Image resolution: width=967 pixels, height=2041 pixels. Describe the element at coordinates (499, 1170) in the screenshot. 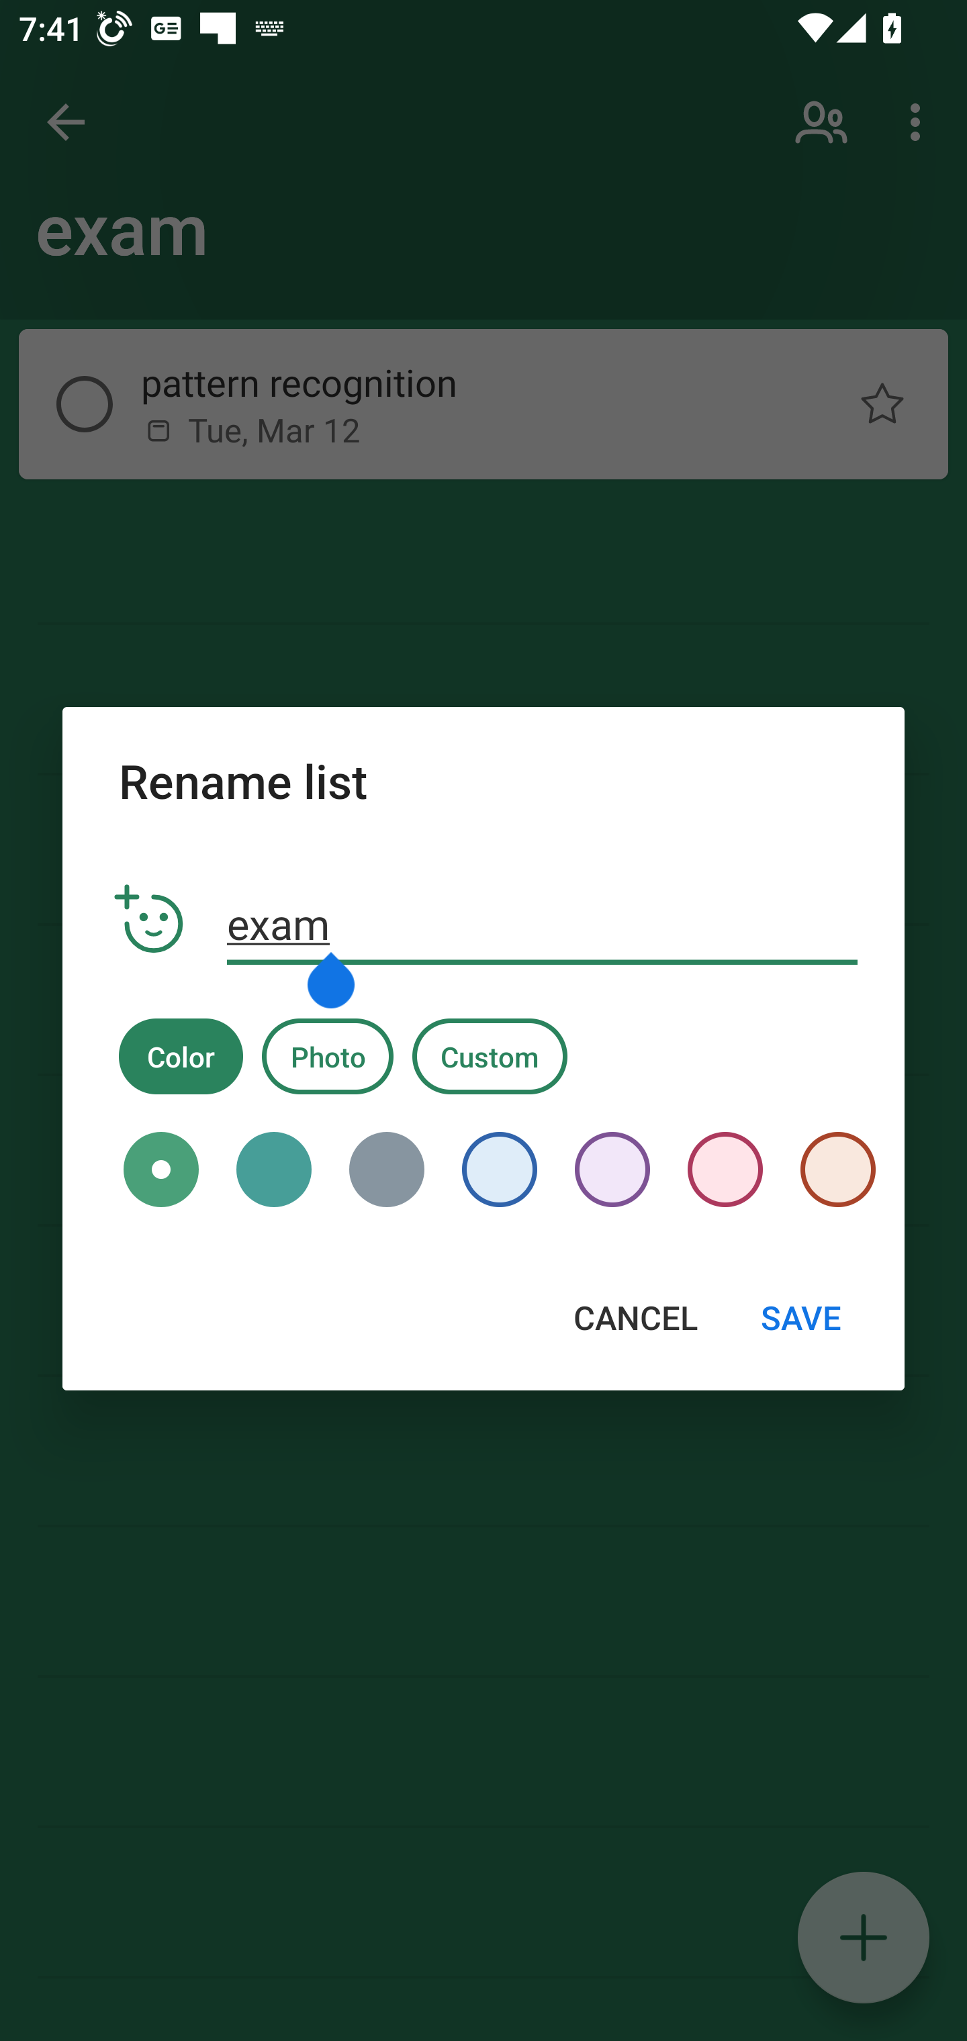

I see `Light blue` at that location.